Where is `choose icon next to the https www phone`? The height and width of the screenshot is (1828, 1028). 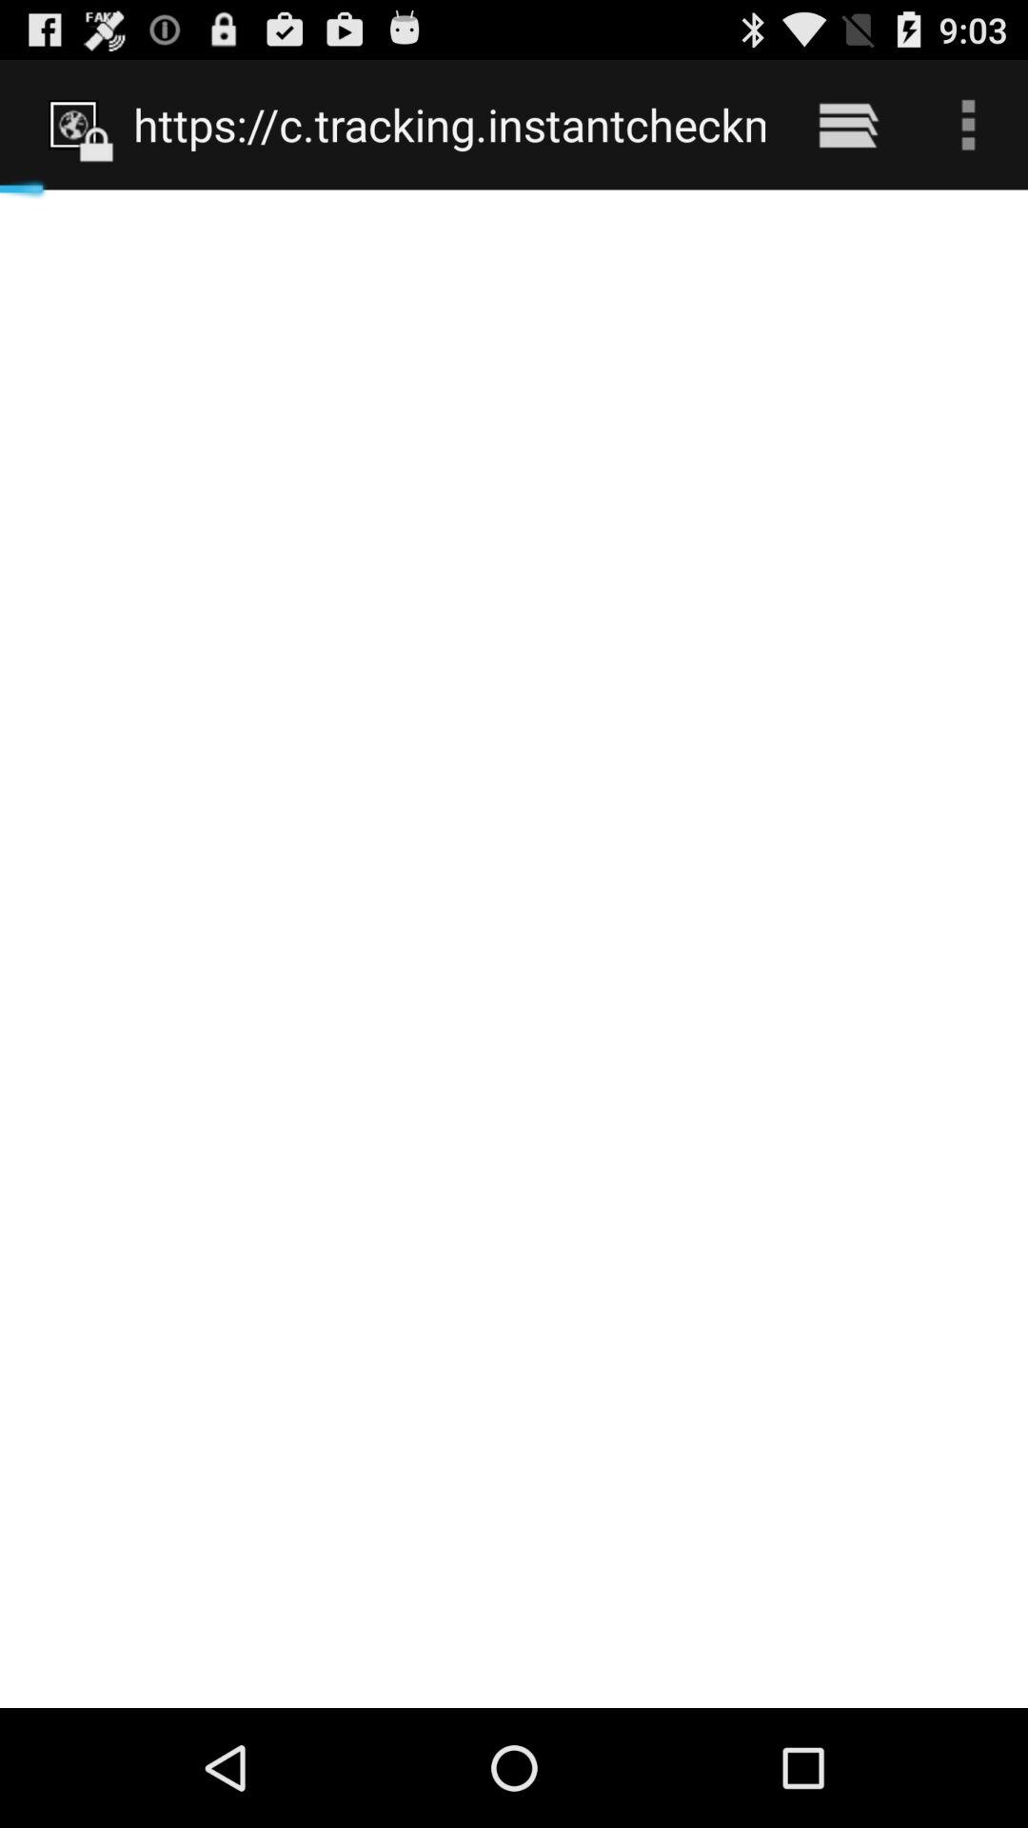
choose icon next to the https www phone is located at coordinates (847, 124).